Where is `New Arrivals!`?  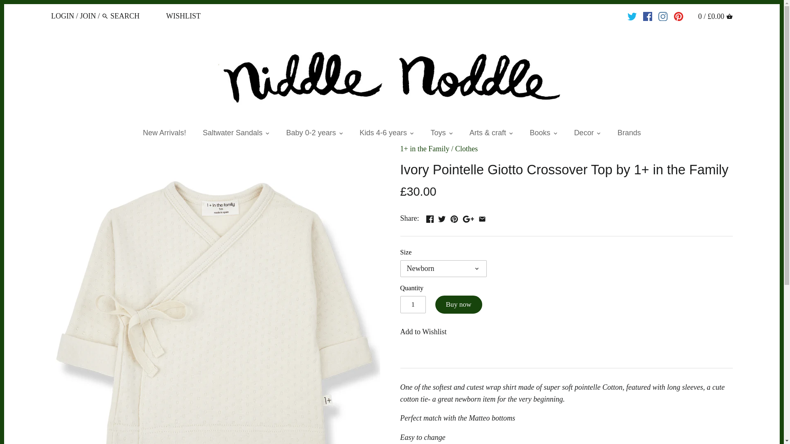
New Arrivals! is located at coordinates (164, 134).